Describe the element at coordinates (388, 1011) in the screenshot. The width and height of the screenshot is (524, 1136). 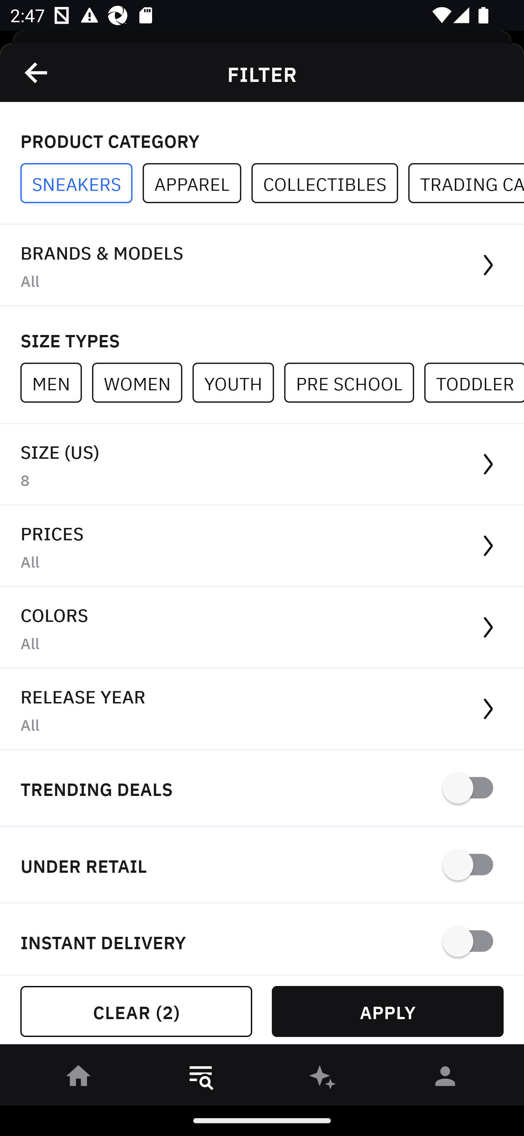
I see `APPLY` at that location.